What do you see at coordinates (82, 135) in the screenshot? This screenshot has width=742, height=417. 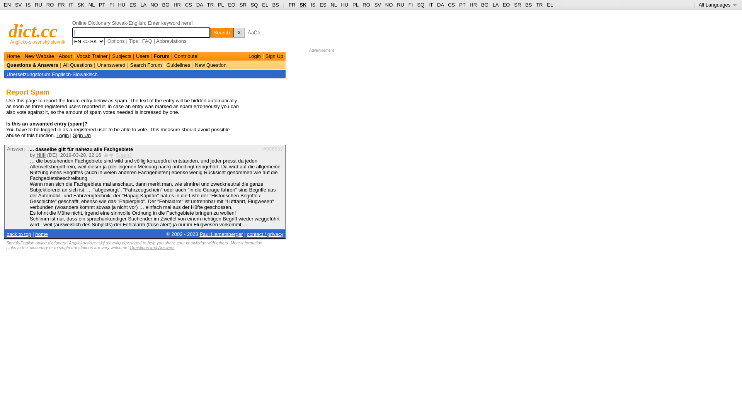 I see `Sign Up` at bounding box center [82, 135].